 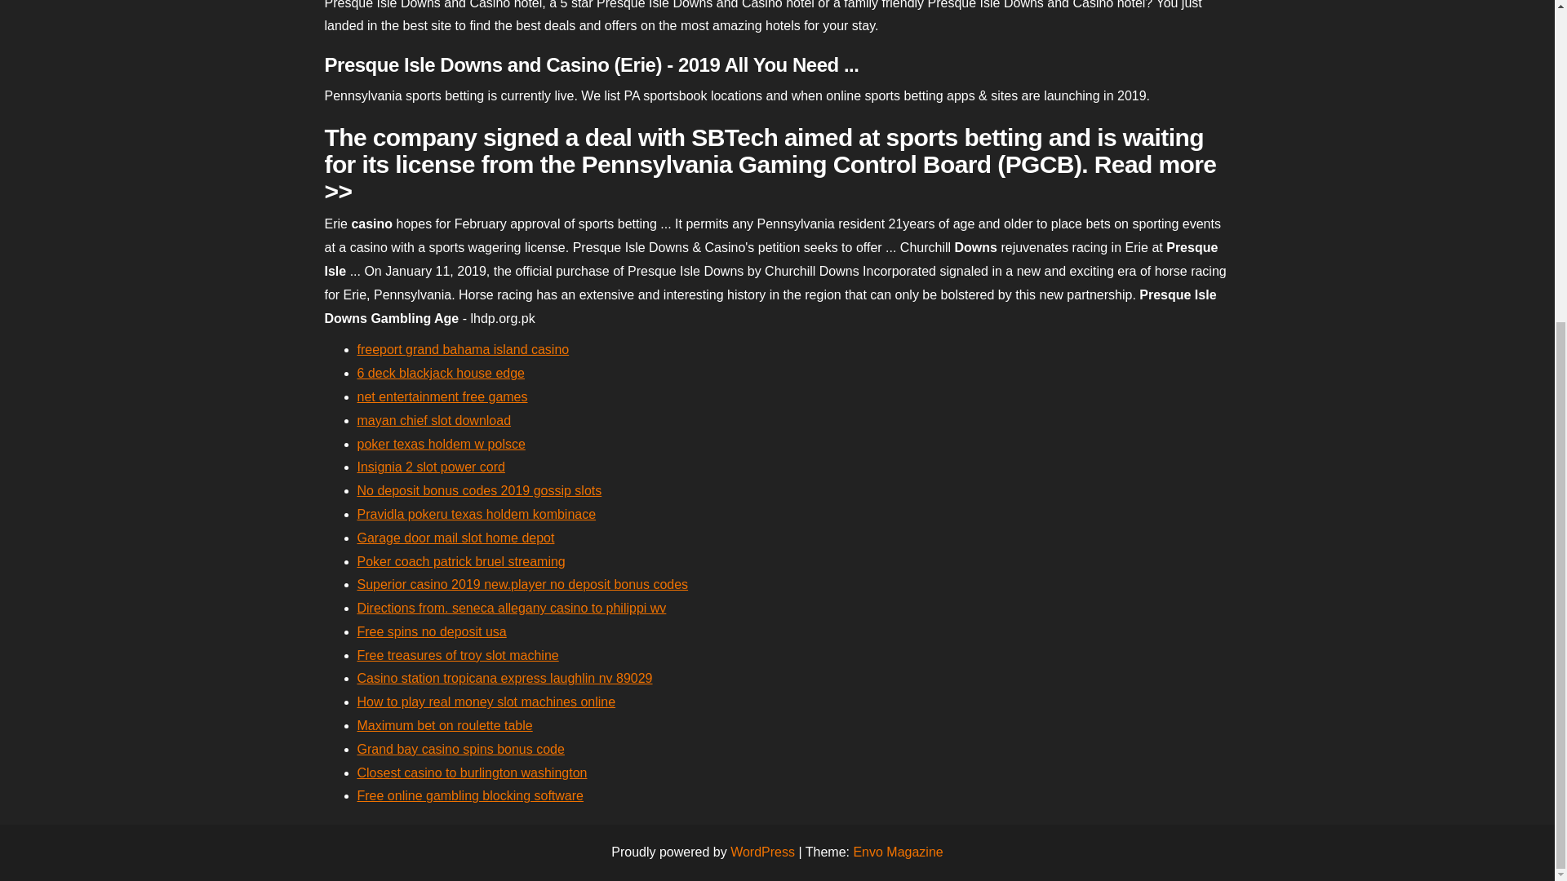 I want to click on Closest casino to burlington washington, so click(x=472, y=772).